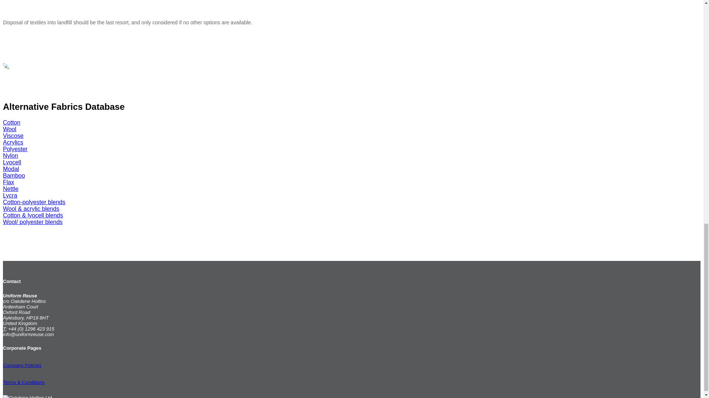 Image resolution: width=709 pixels, height=398 pixels. I want to click on Company Policies, so click(22, 365).